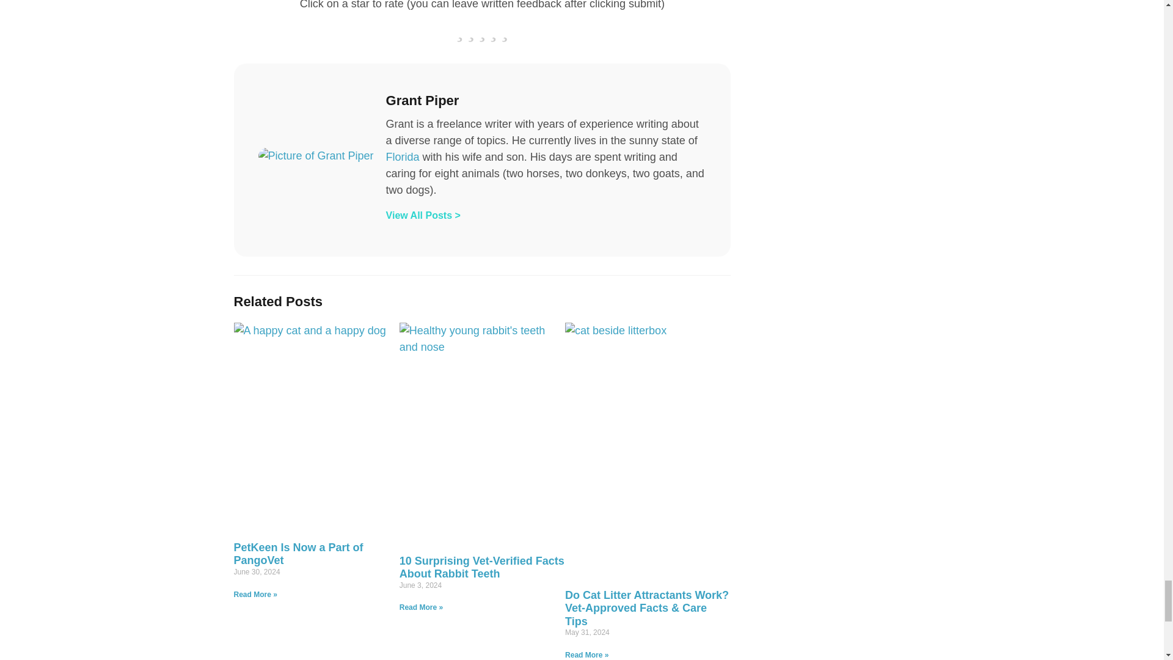 The height and width of the screenshot is (660, 1173). I want to click on PetKeen Is Now a Part of PangoVet, so click(298, 554).